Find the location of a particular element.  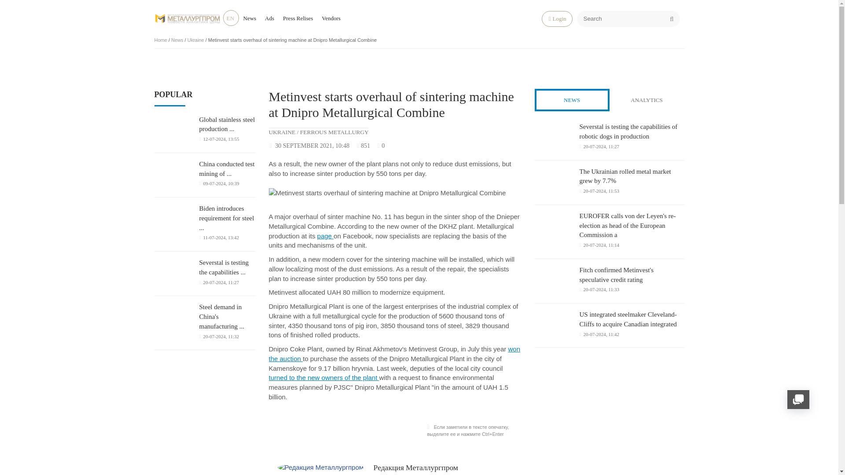

Vendors is located at coordinates (331, 18).